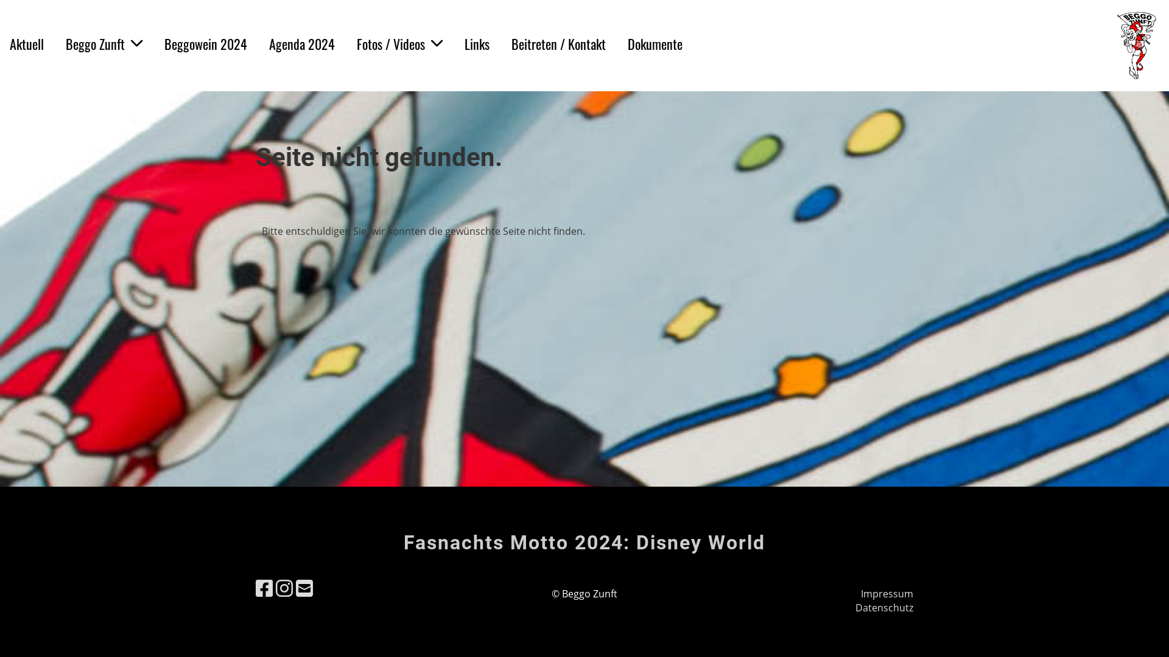 This screenshot has height=657, width=1169. What do you see at coordinates (1052, 45) in the screenshot?
I see `Login` at bounding box center [1052, 45].